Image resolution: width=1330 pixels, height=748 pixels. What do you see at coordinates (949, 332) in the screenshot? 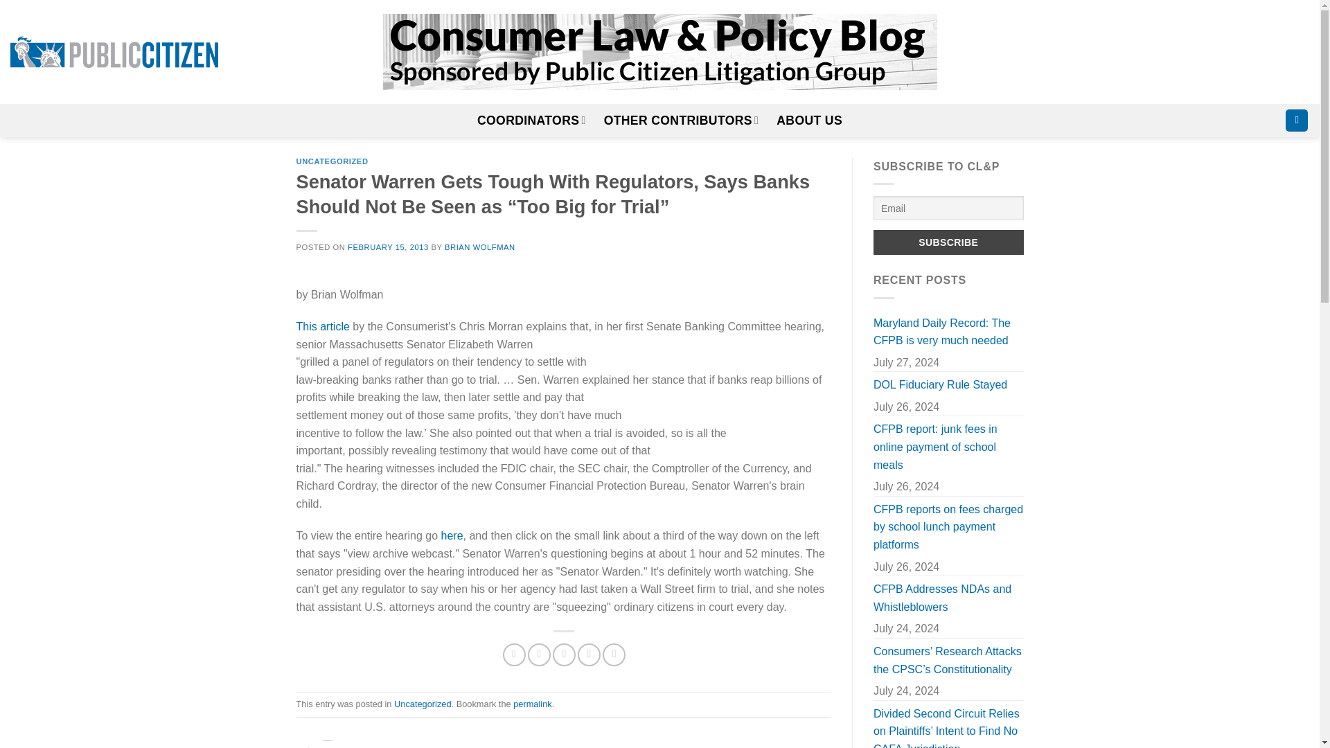
I see `Maryland Daily Record: The CFPB is very much needed` at bounding box center [949, 332].